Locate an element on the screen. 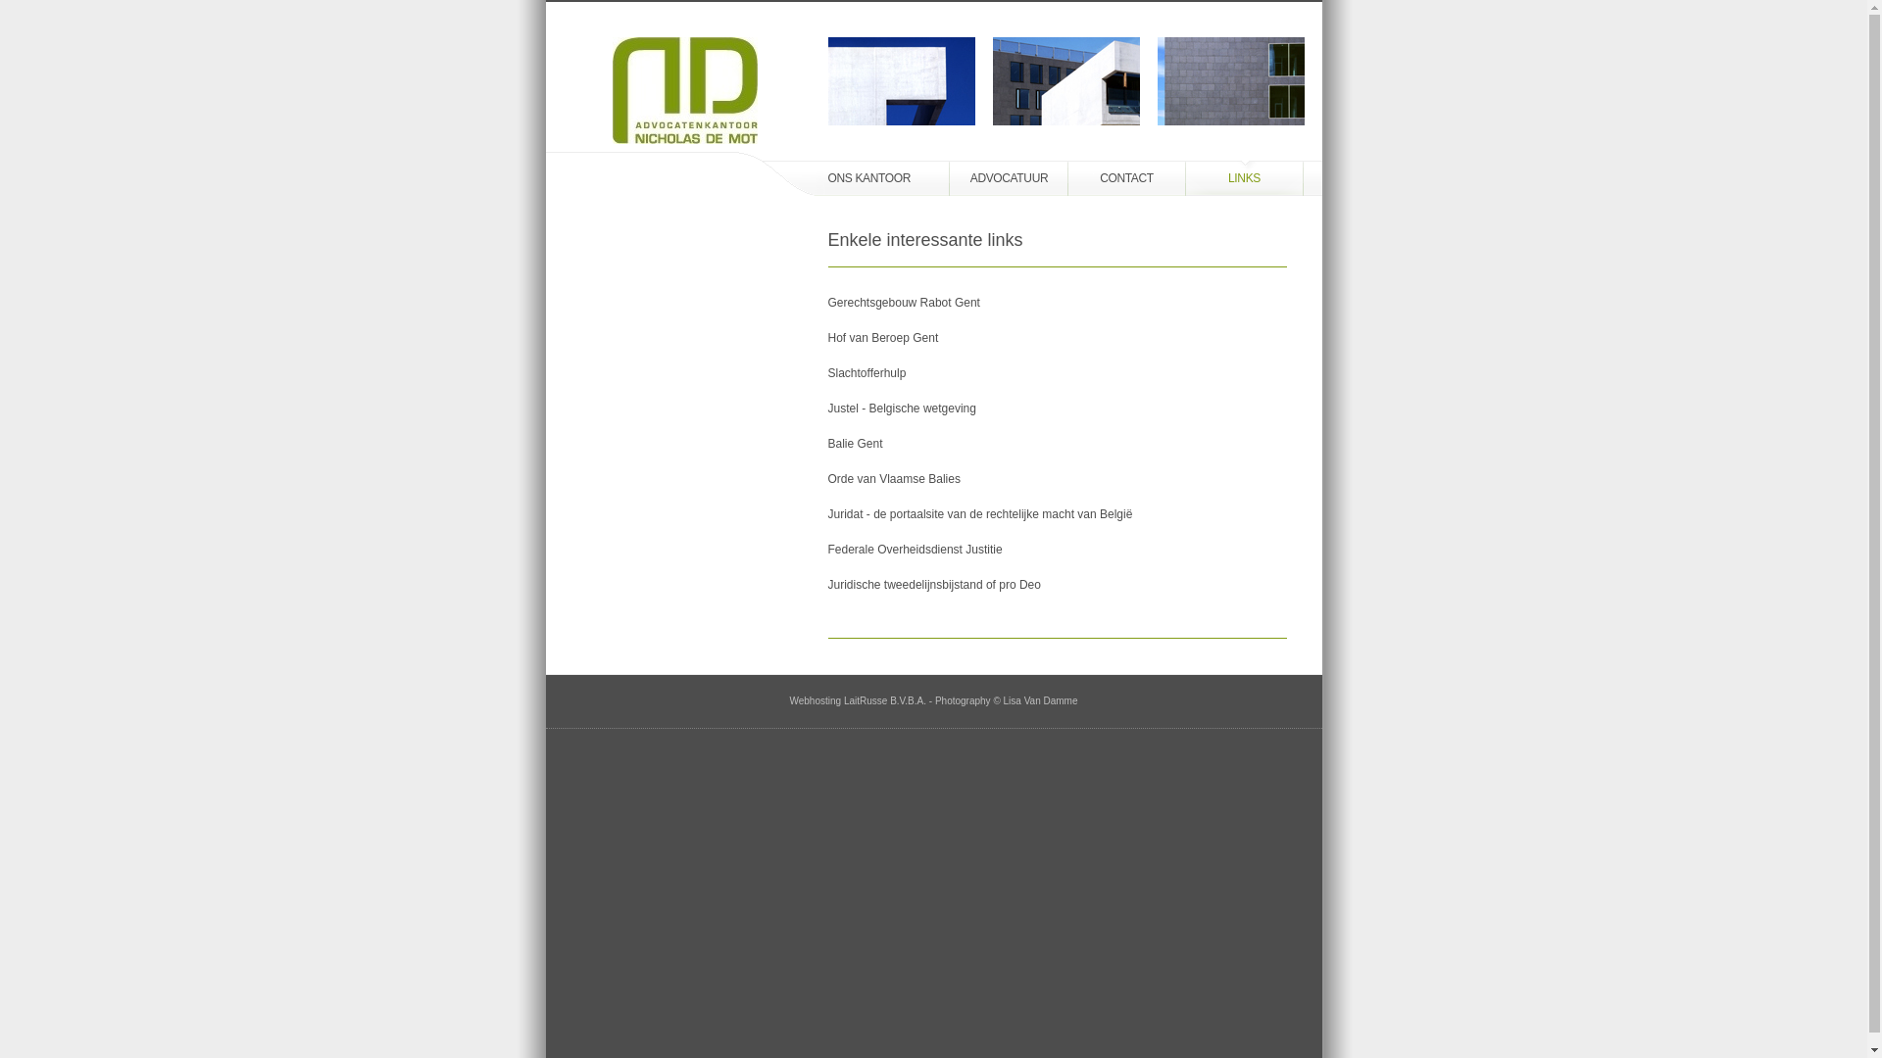 The image size is (1882, 1058). Federale Overheidsdienst Justitie is located at coordinates (1057, 550).